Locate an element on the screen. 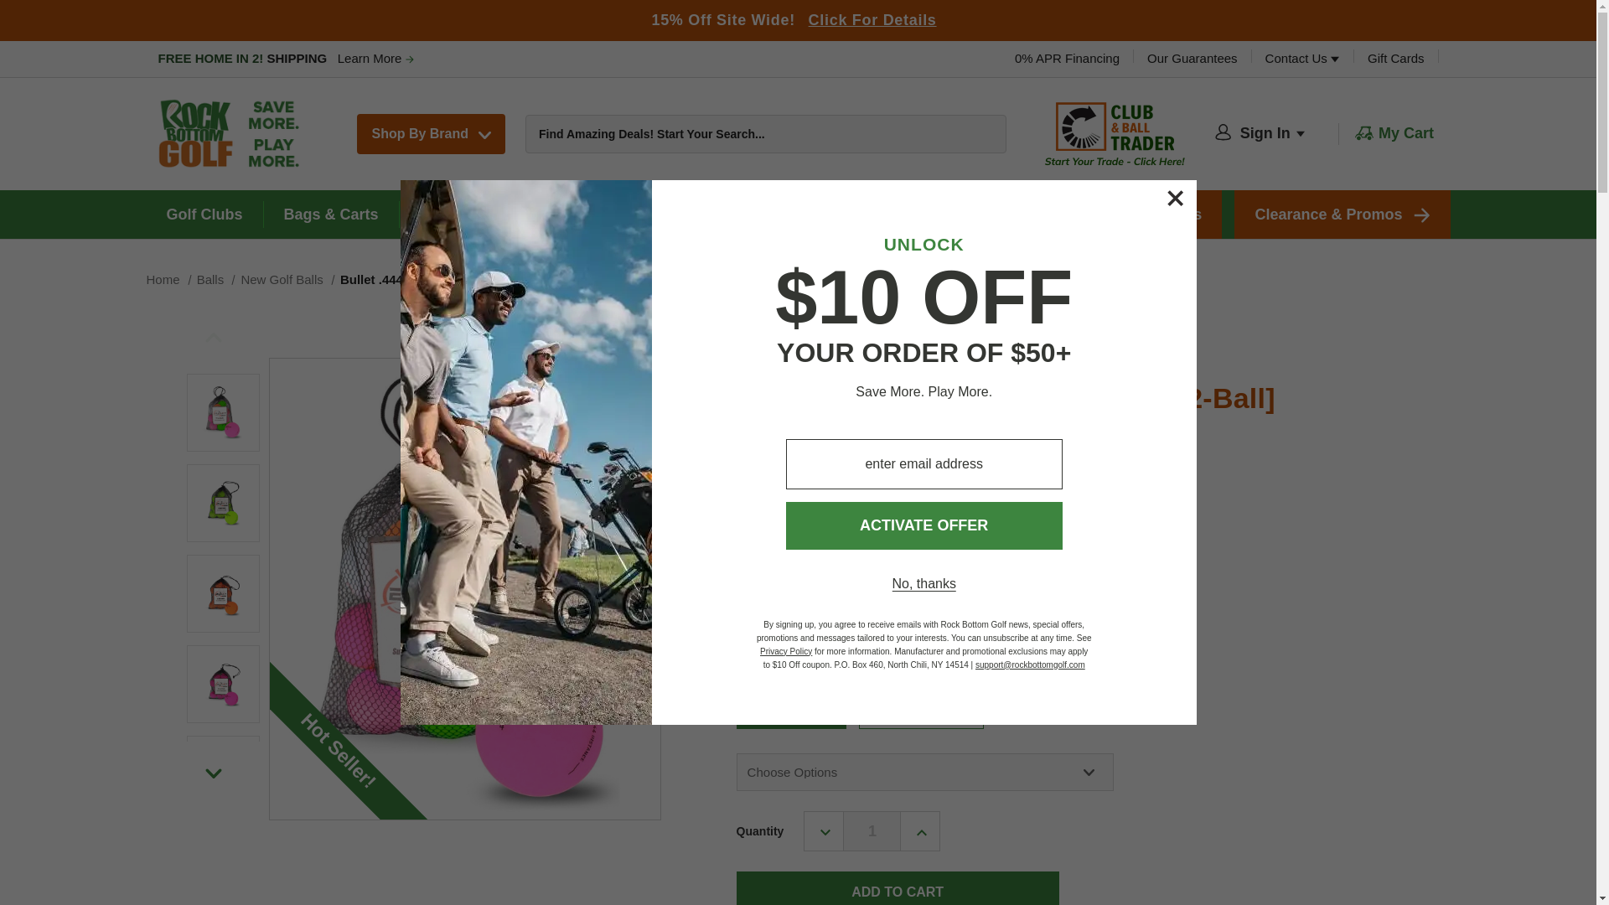 This screenshot has height=905, width=1609. Our Guarantees is located at coordinates (1192, 57).